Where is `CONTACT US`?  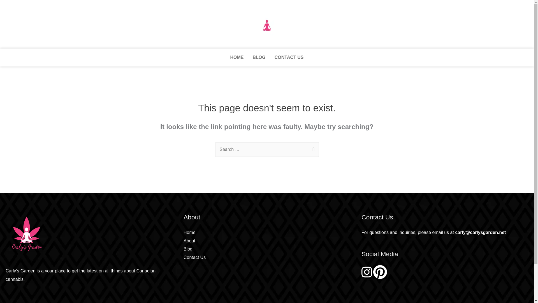
CONTACT US is located at coordinates (289, 57).